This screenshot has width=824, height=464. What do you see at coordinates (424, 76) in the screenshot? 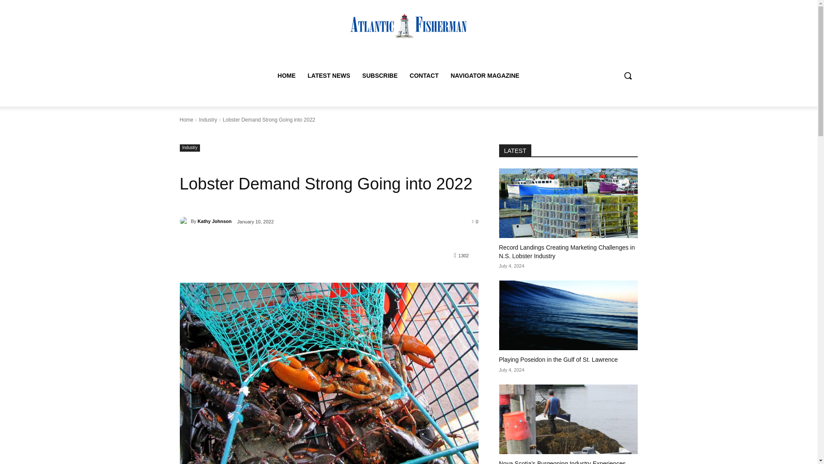
I see `CONTACT` at bounding box center [424, 76].